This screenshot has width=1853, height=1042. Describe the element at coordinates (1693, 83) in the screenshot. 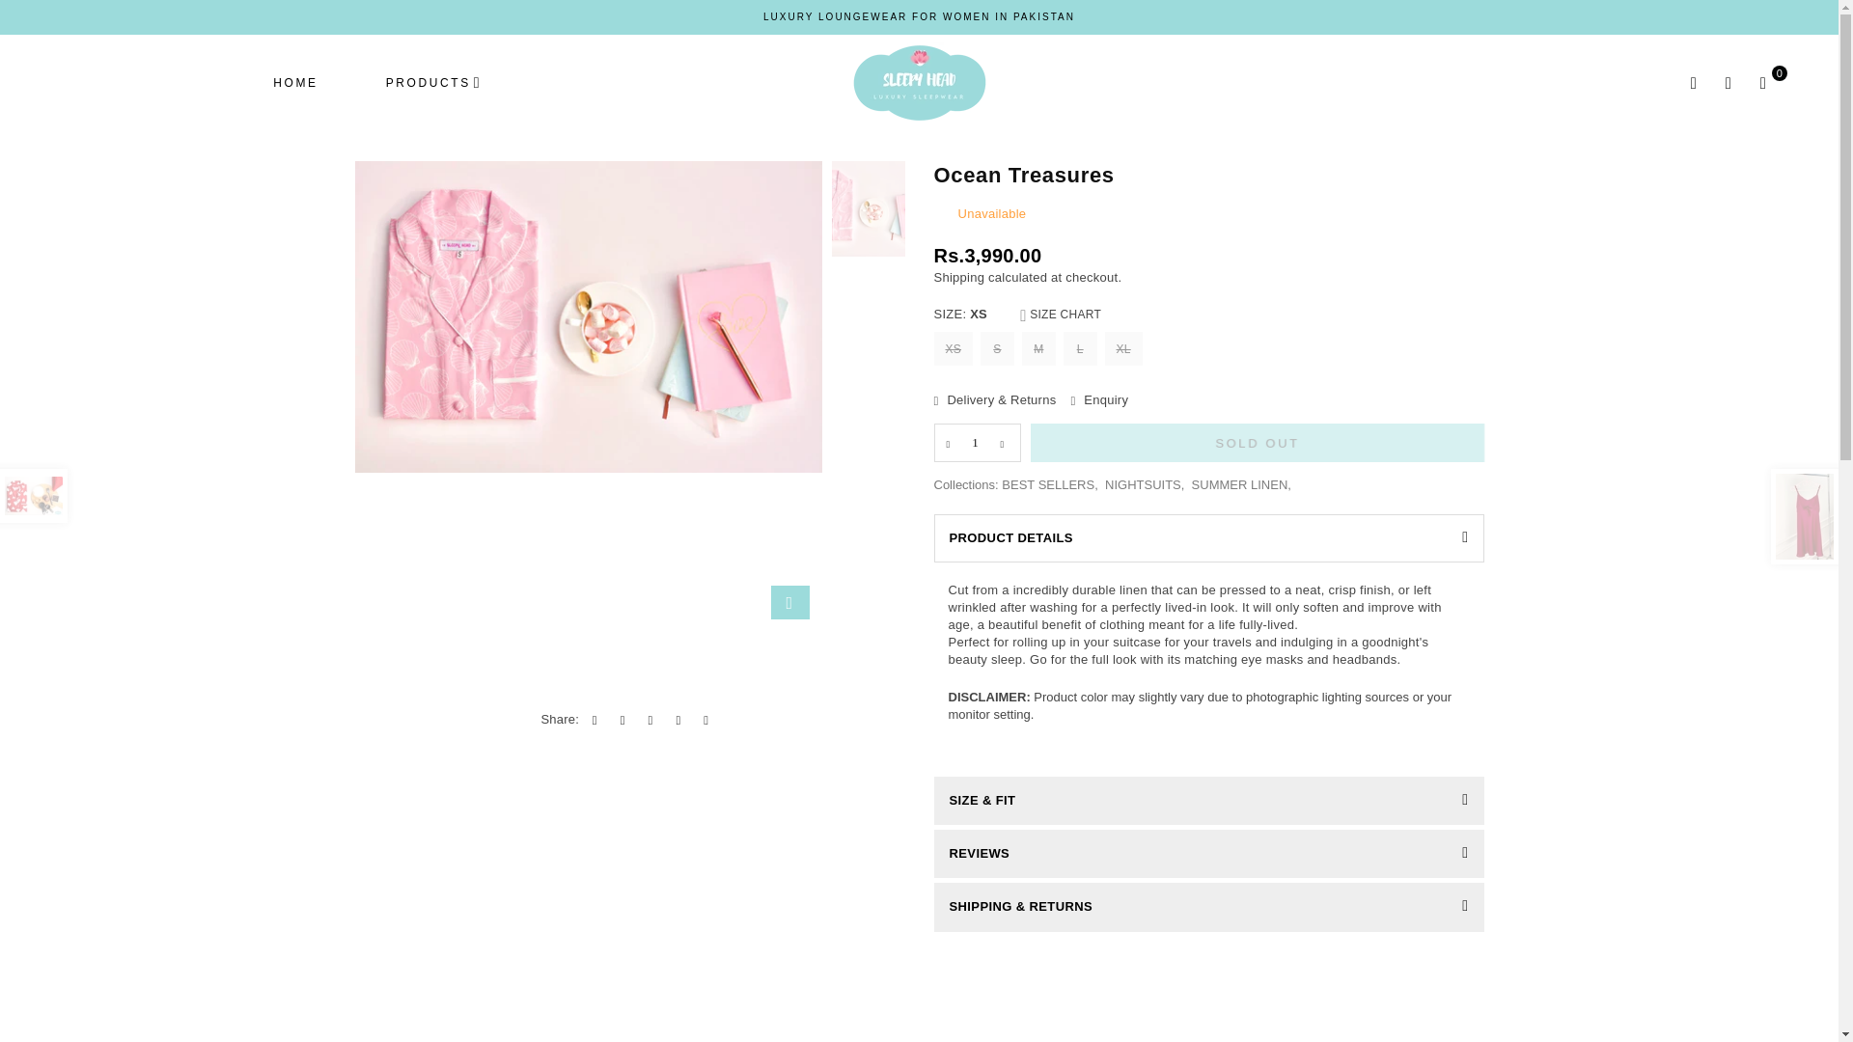

I see `Search` at that location.